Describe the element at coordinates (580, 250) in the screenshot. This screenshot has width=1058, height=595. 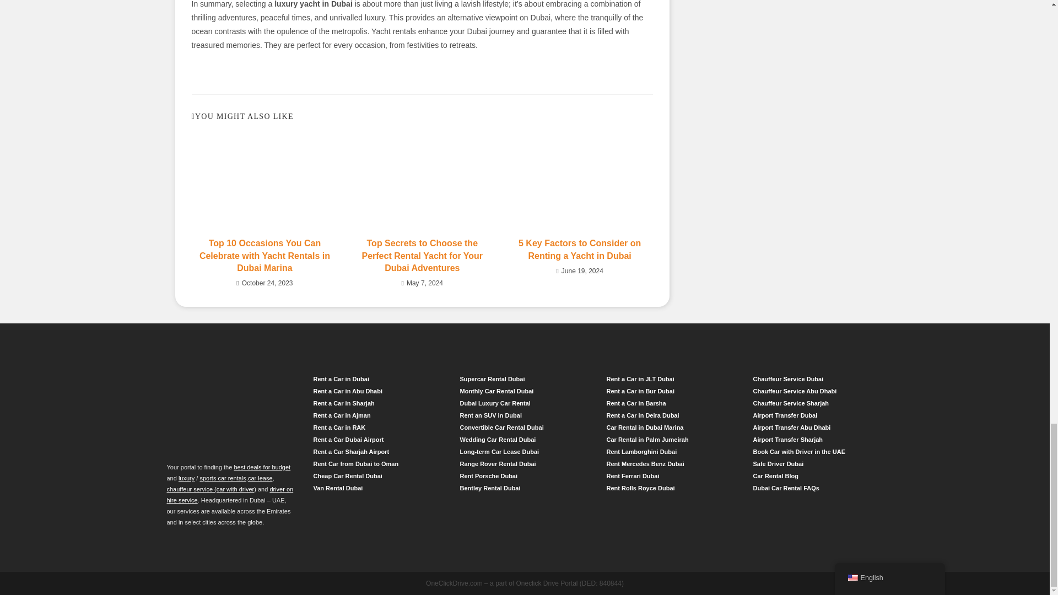
I see `5 Key Factors to Consider on Renting a Yacht in Dubai` at that location.